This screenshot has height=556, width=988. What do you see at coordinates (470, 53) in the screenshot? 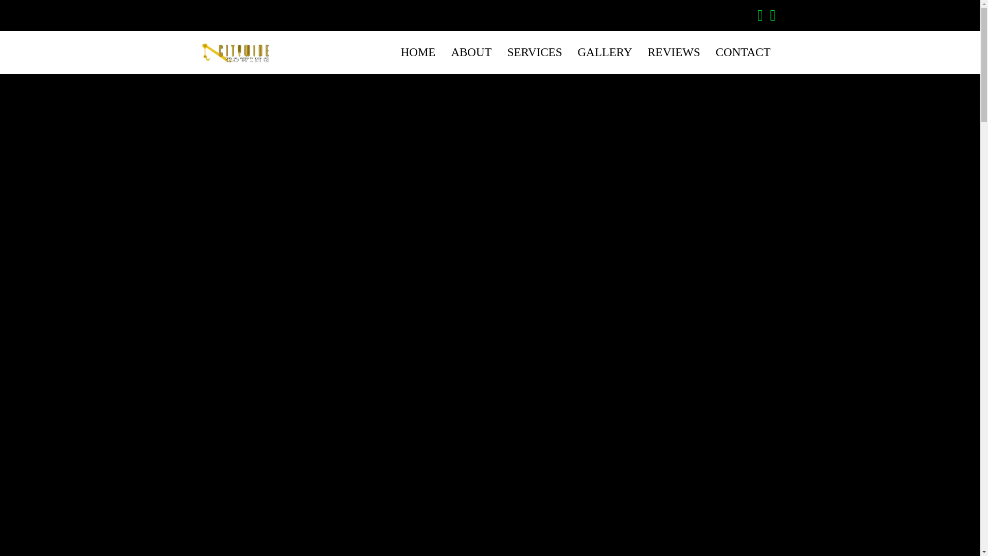
I see `ABOUT` at bounding box center [470, 53].